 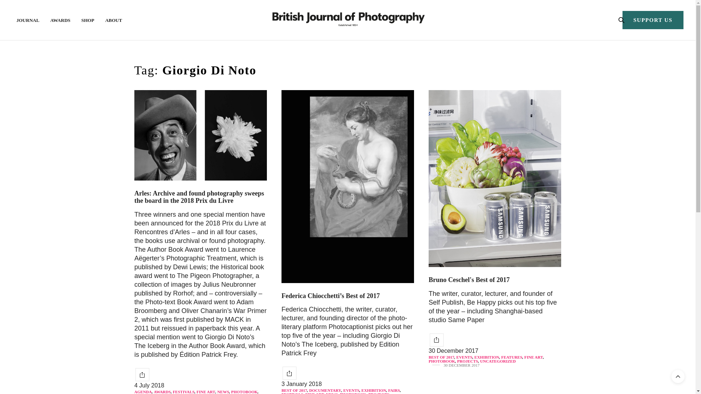 I want to click on FESTIVALS, so click(x=183, y=392).